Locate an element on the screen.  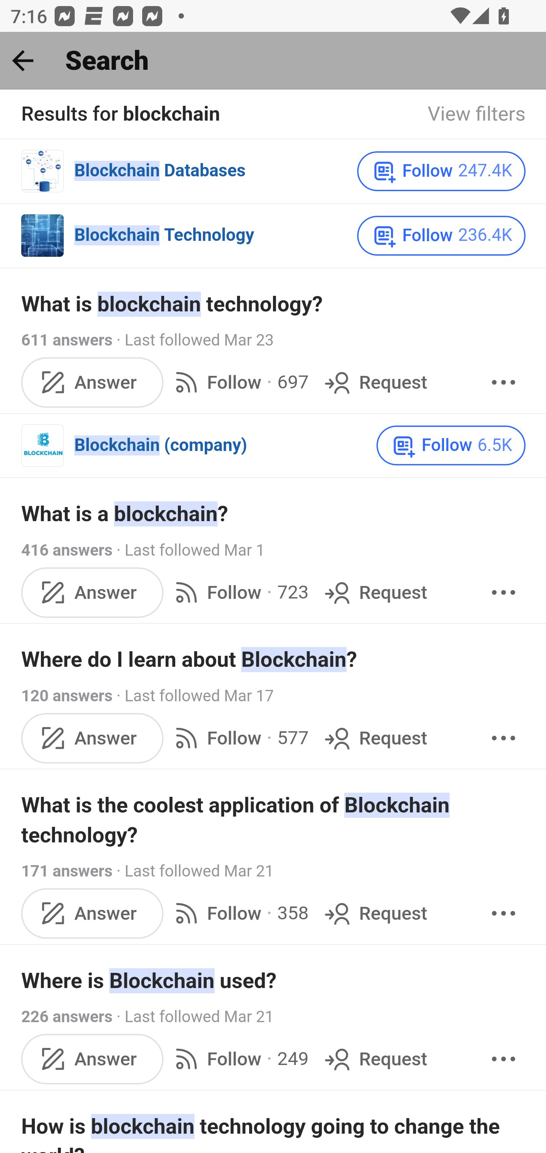
More is located at coordinates (504, 1059).